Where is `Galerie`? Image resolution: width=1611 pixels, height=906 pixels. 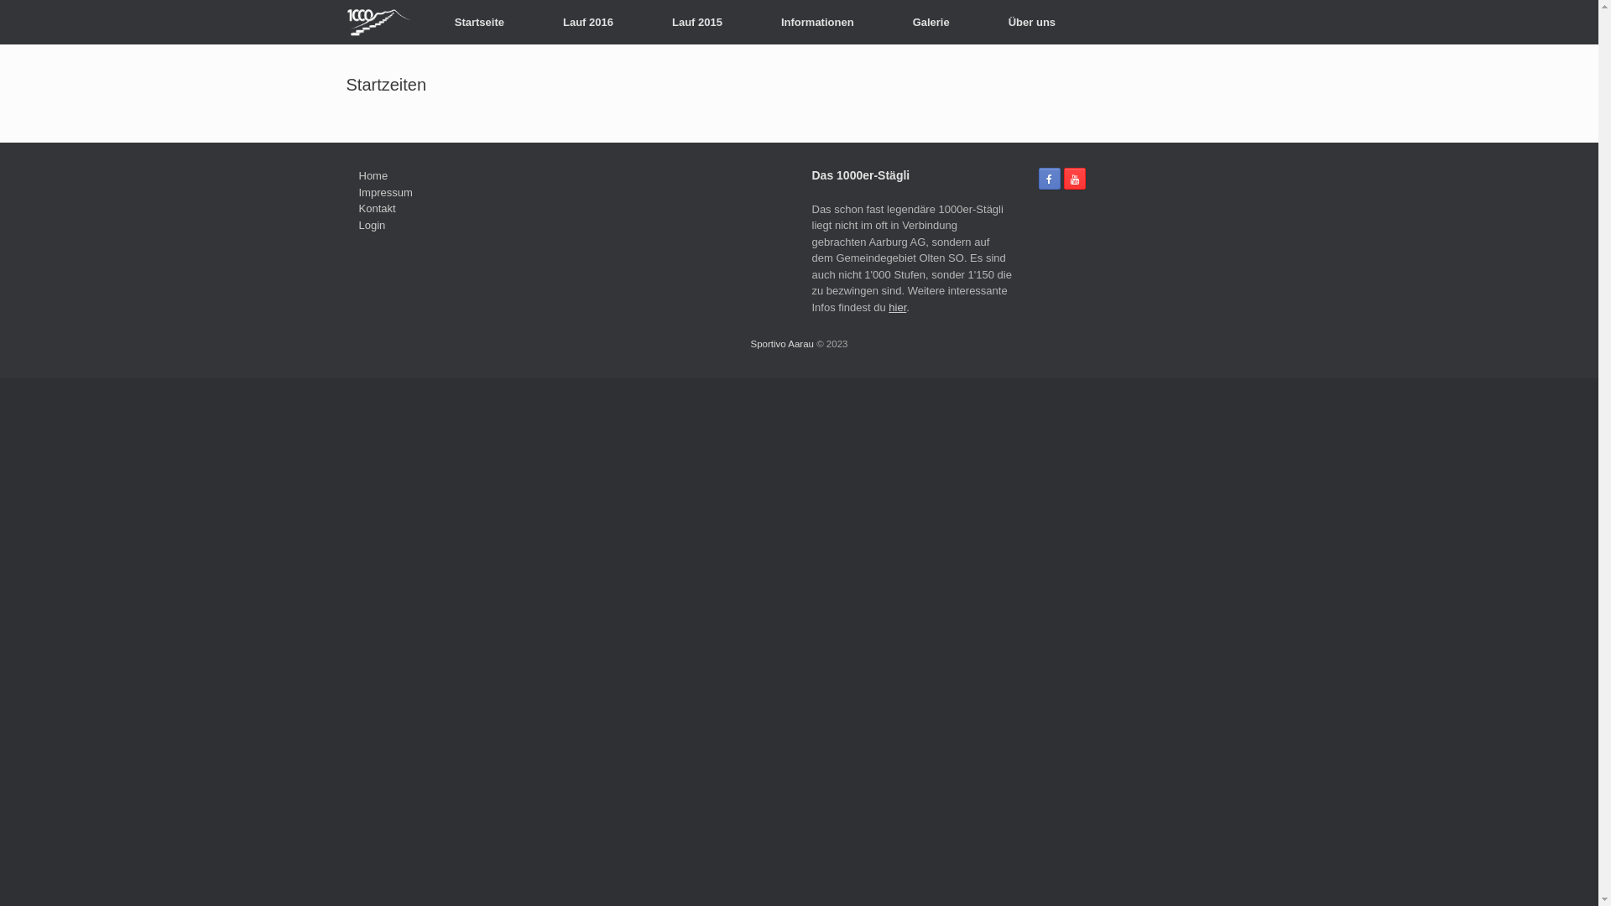 Galerie is located at coordinates (931, 22).